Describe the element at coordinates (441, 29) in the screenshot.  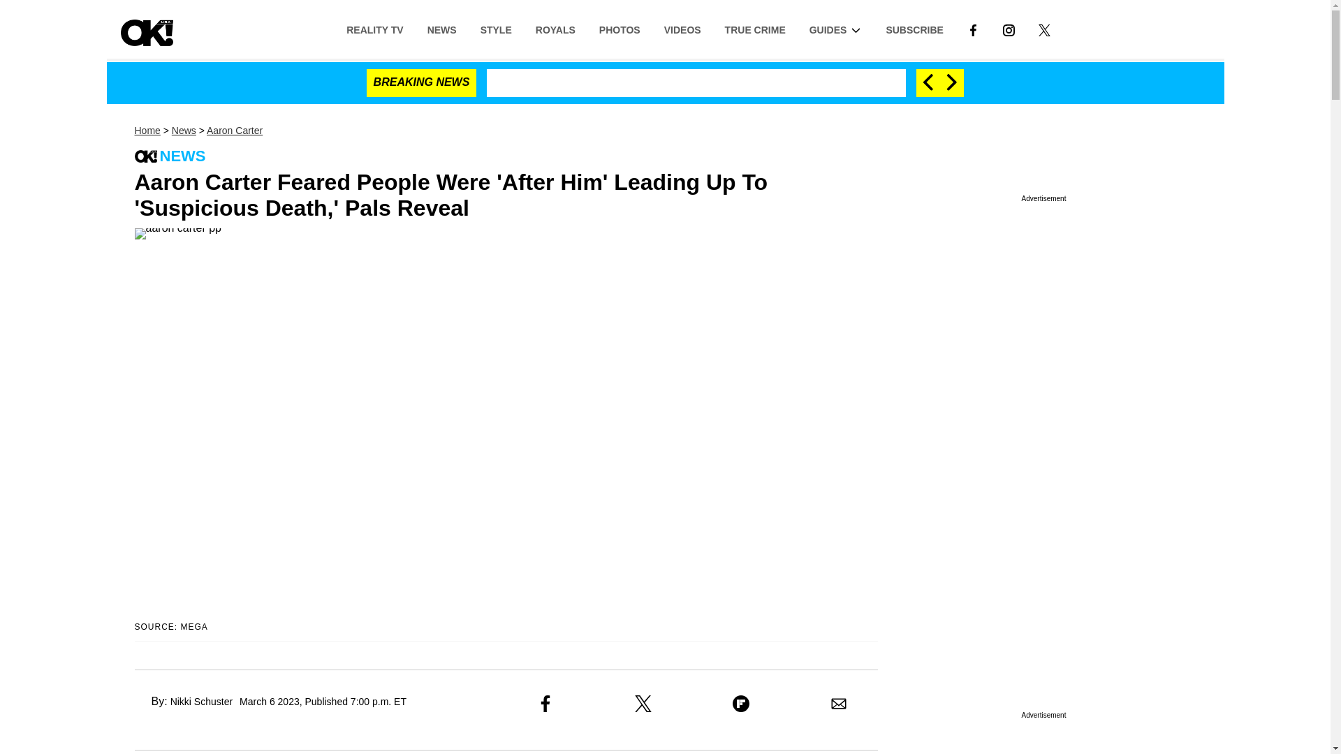
I see `NEWS` at that location.